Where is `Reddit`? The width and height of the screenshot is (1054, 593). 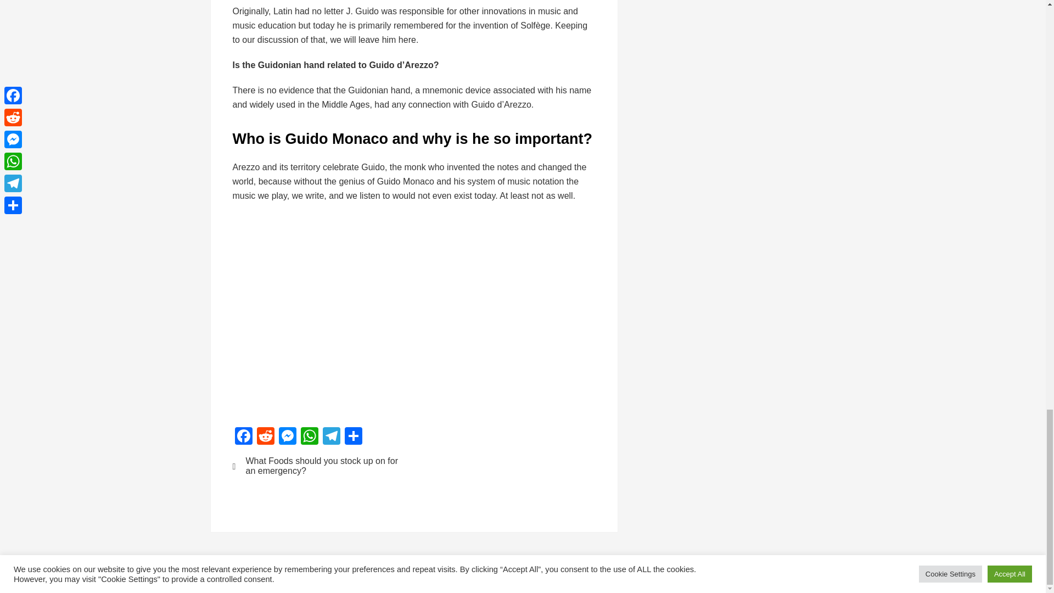
Reddit is located at coordinates (266, 437).